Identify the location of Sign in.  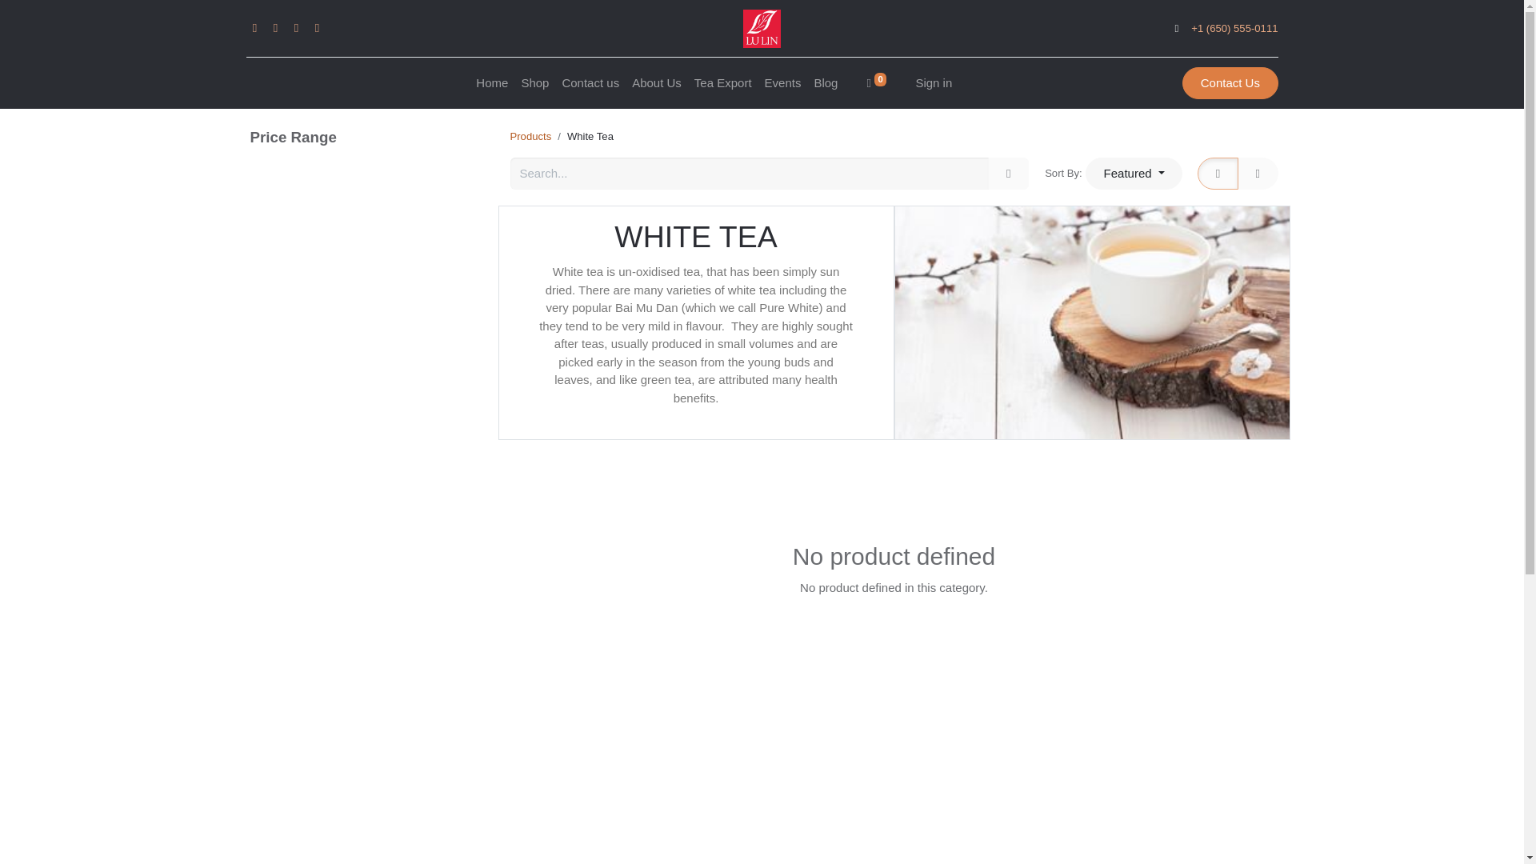
(934, 83).